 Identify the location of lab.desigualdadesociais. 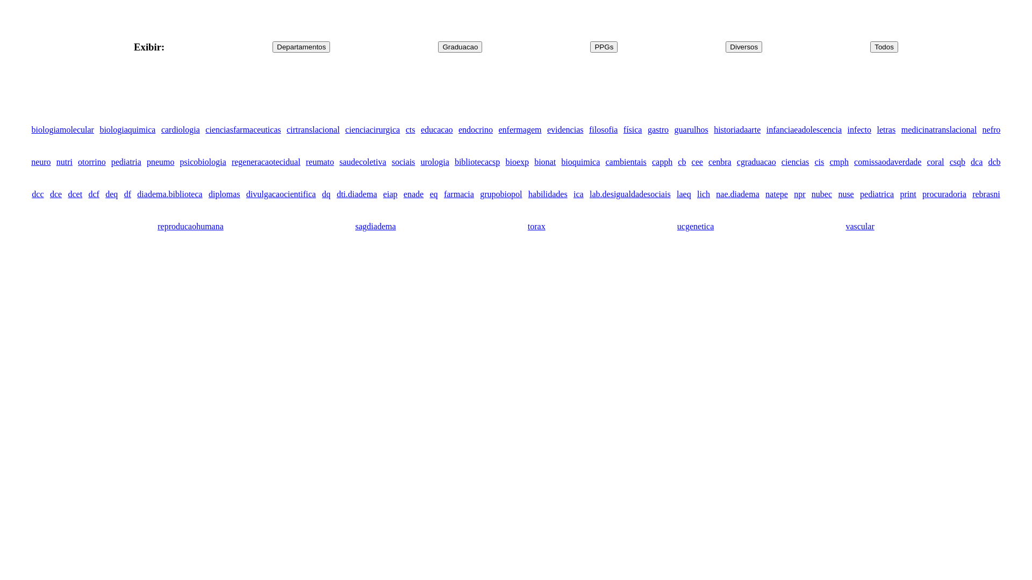
(630, 194).